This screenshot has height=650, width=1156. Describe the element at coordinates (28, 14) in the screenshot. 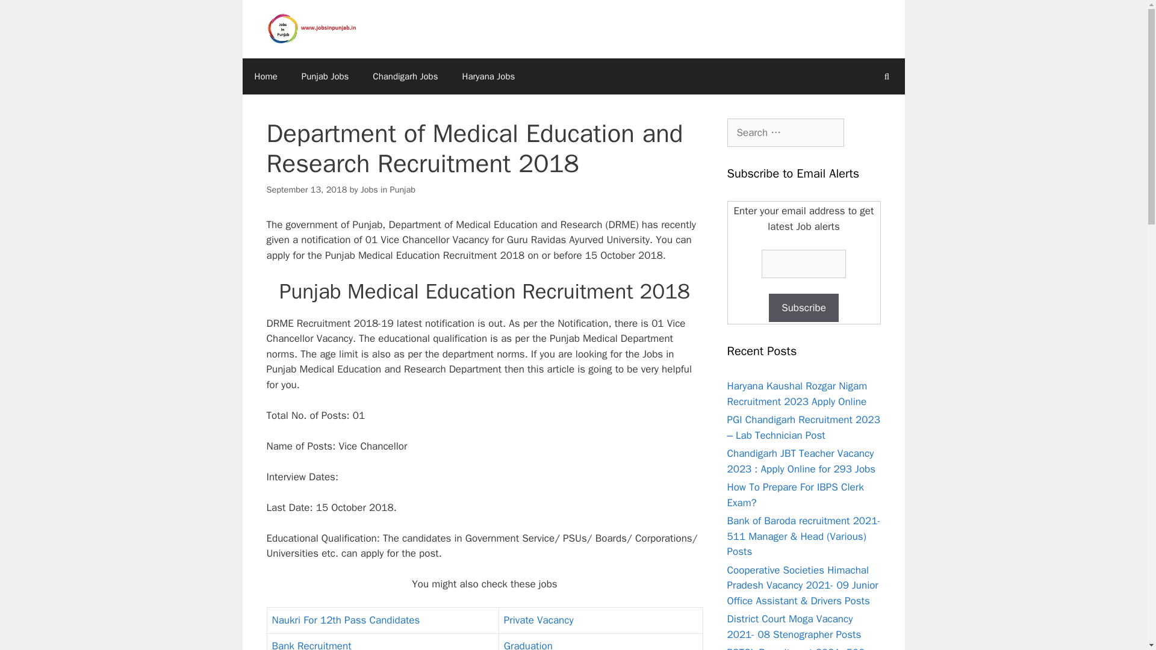

I see `Search` at that location.